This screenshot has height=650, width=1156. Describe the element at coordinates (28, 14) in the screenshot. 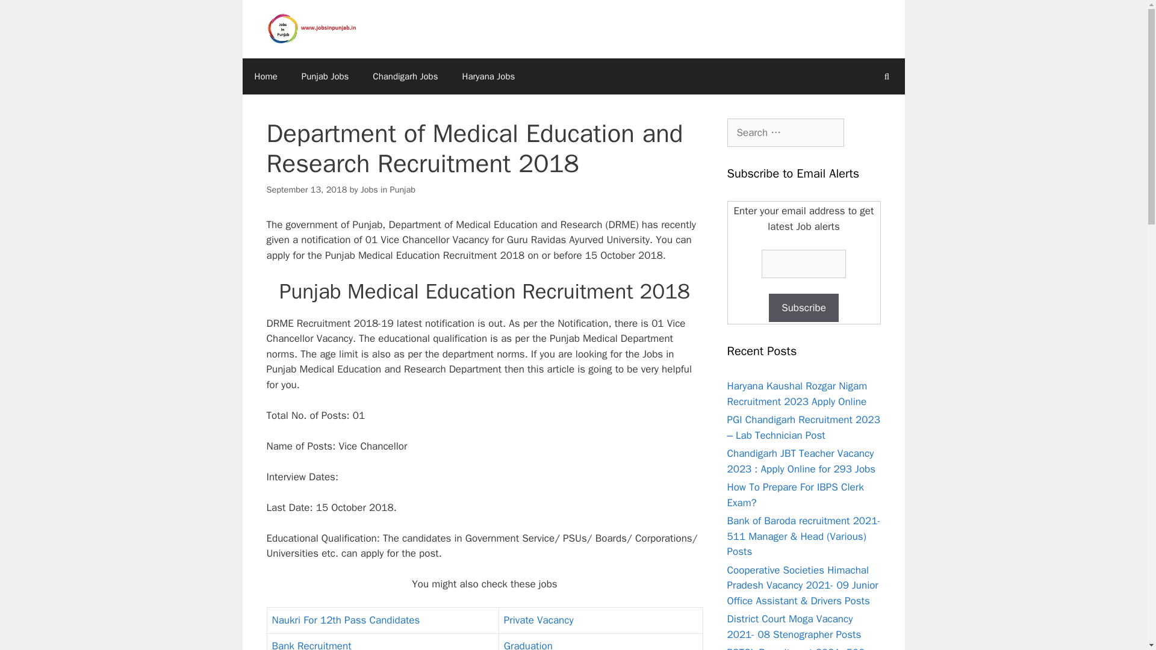

I see `Search` at that location.